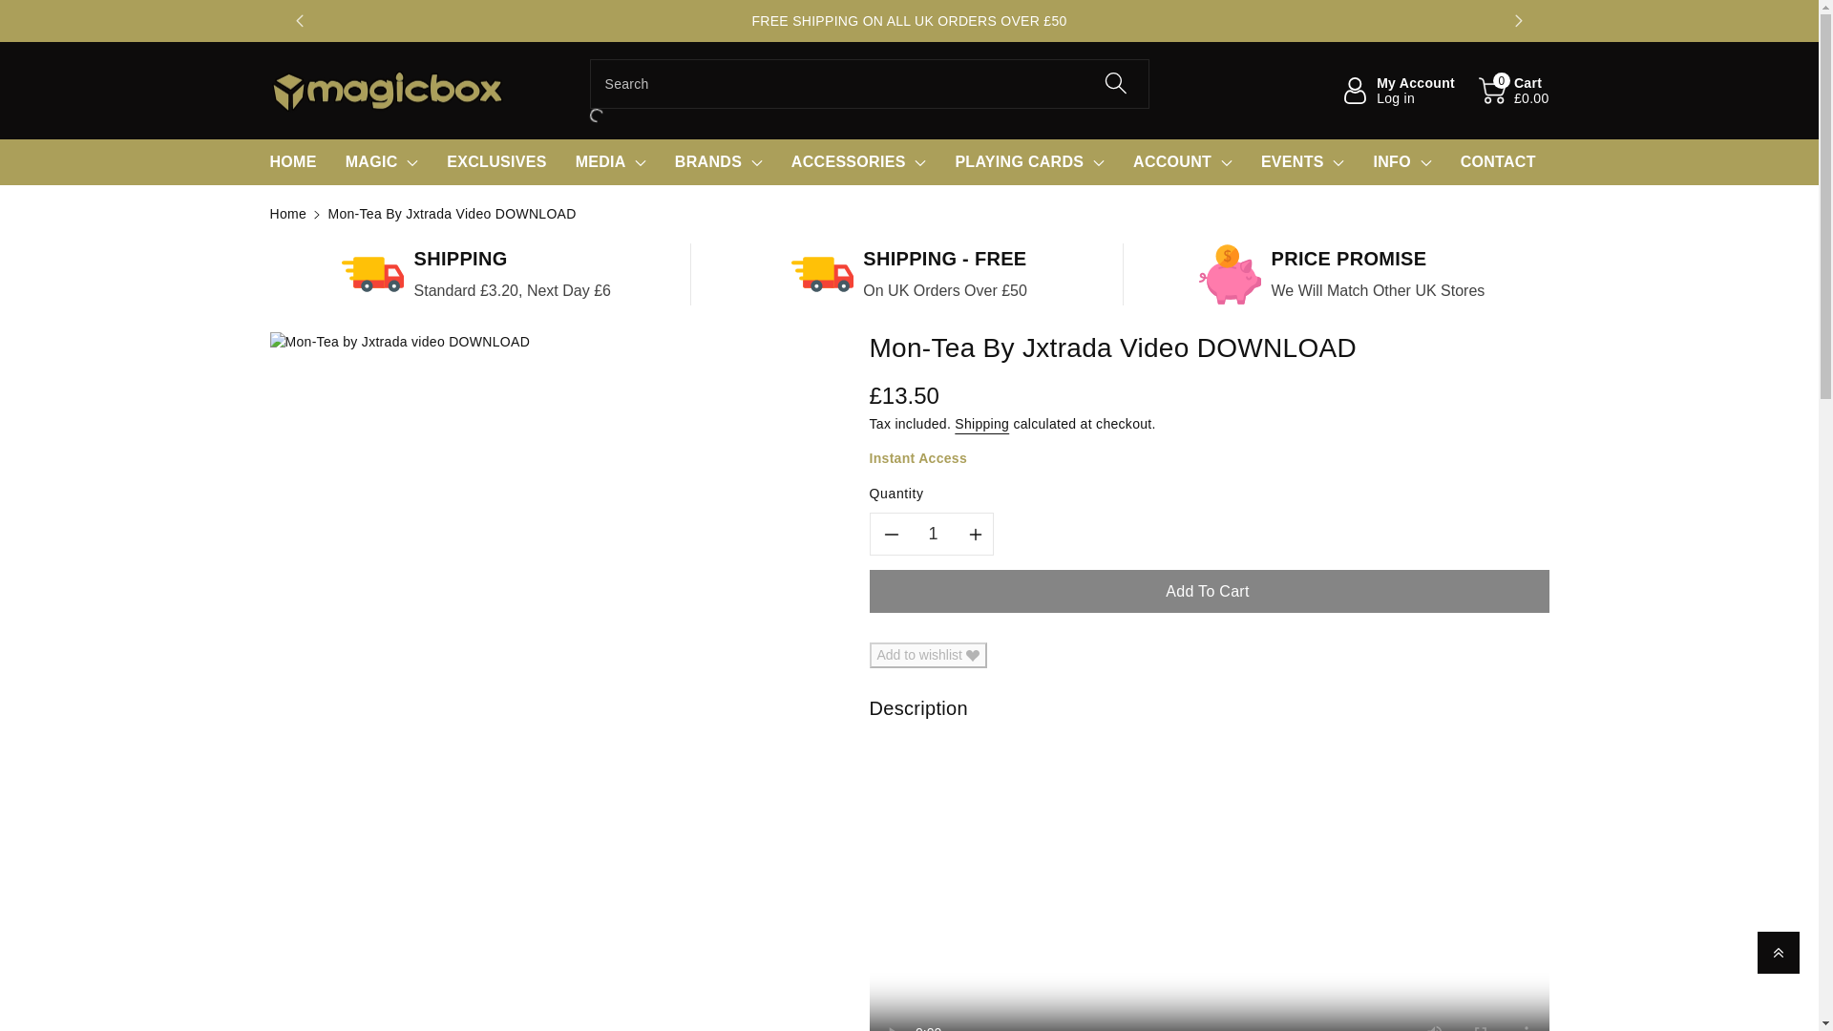 This screenshot has height=1031, width=1833. I want to click on 1, so click(934, 534).